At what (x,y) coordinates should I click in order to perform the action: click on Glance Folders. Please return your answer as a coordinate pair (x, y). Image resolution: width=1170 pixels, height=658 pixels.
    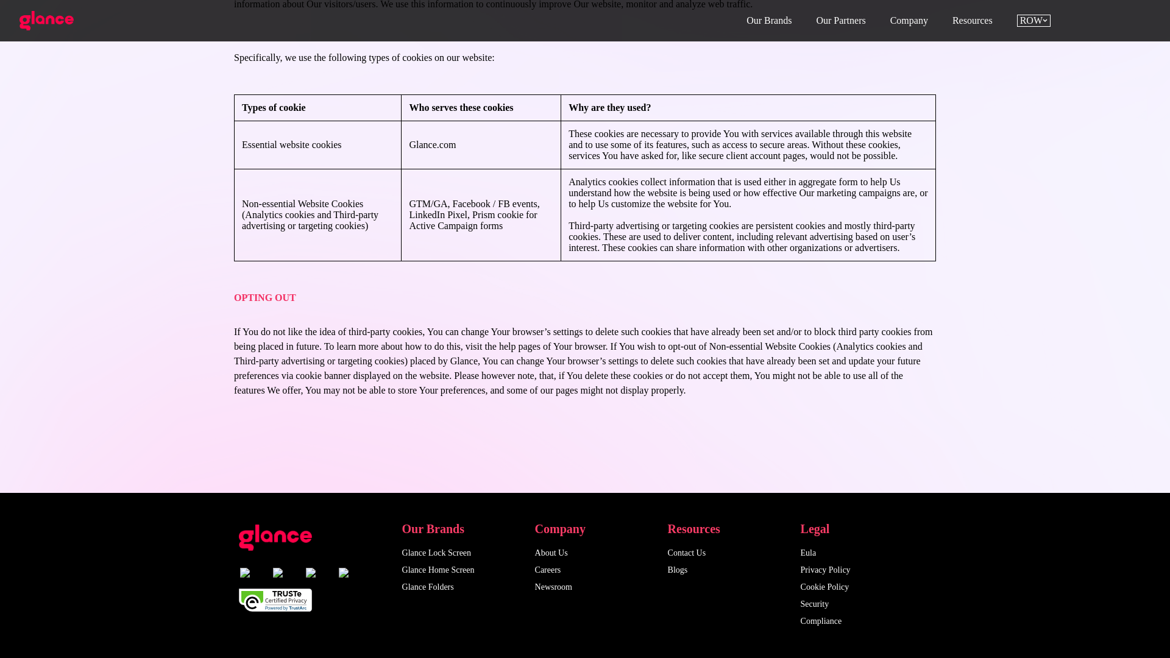
    Looking at the image, I should click on (428, 586).